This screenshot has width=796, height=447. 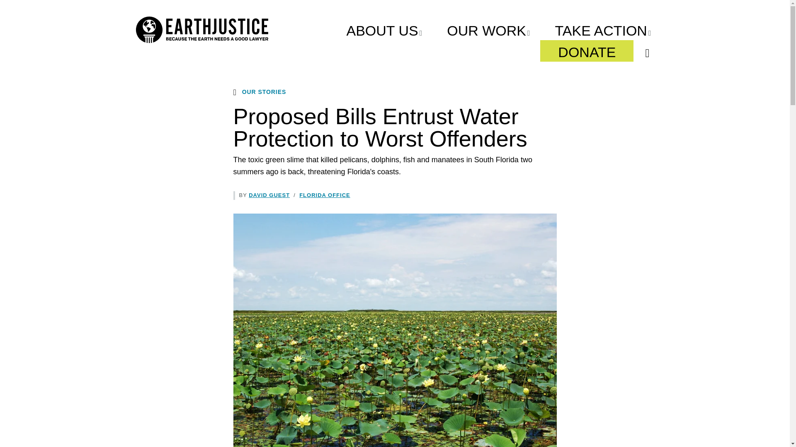 What do you see at coordinates (324, 195) in the screenshot?
I see `Florida Office` at bounding box center [324, 195].